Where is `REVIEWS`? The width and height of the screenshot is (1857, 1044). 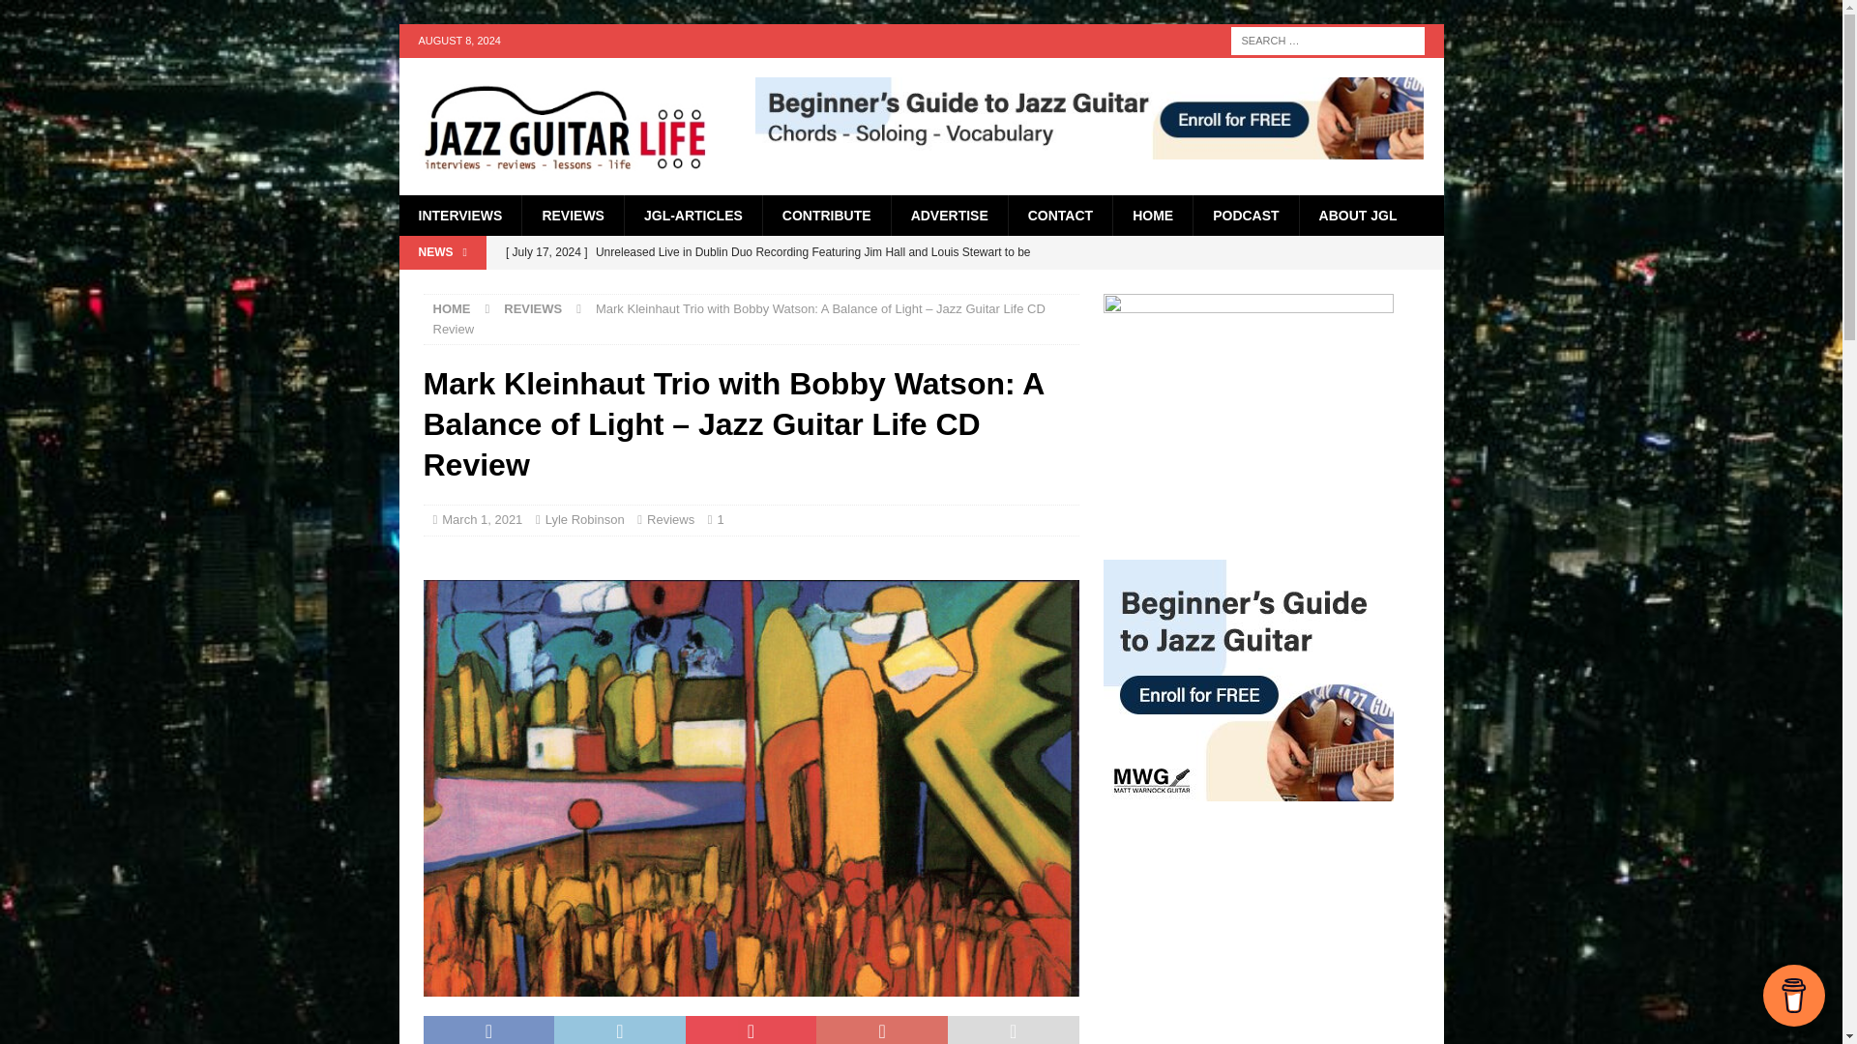
REVIEWS is located at coordinates (532, 309).